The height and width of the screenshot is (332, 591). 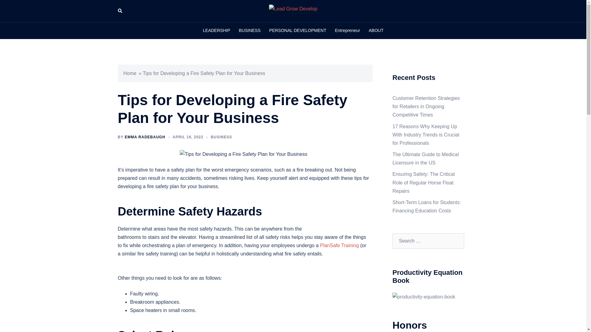 What do you see at coordinates (222, 137) in the screenshot?
I see `BUSINESS` at bounding box center [222, 137].